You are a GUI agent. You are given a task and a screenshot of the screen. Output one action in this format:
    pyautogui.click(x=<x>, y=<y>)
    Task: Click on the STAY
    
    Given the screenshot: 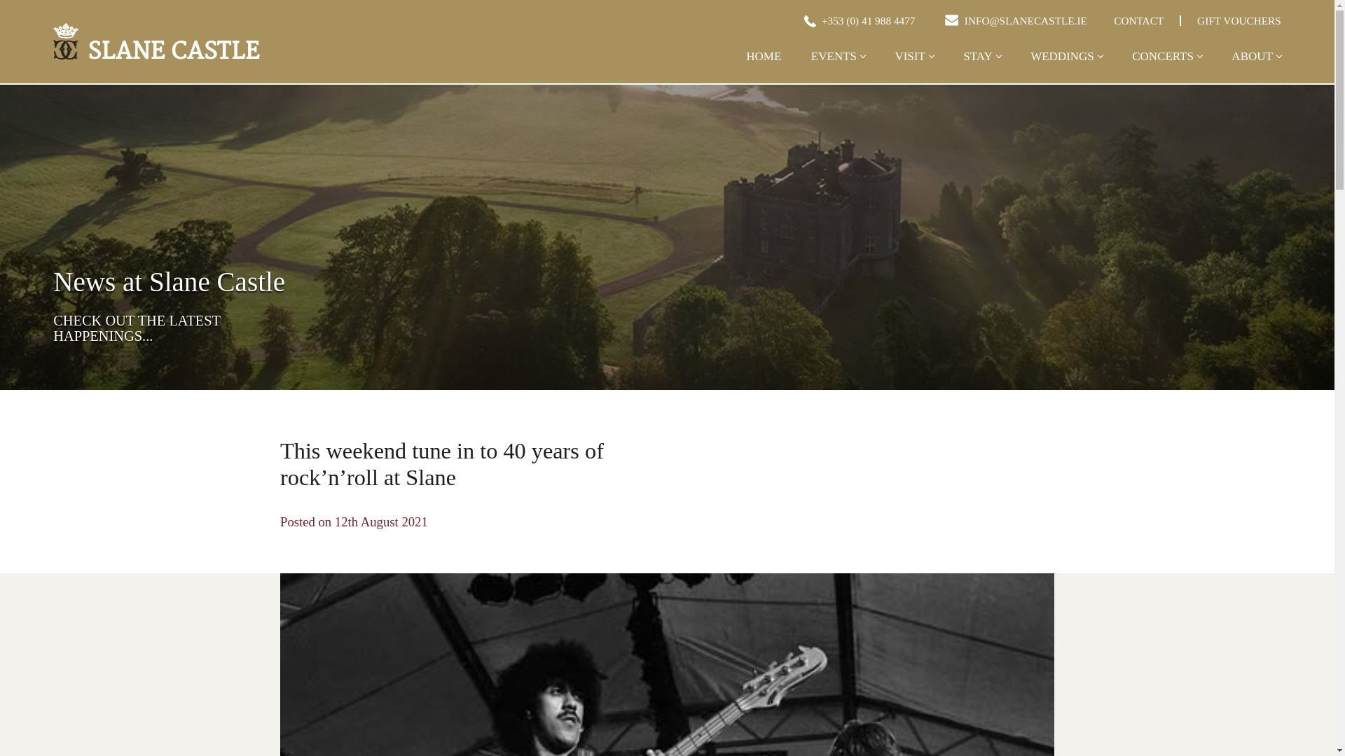 What is the action you would take?
    pyautogui.click(x=981, y=67)
    